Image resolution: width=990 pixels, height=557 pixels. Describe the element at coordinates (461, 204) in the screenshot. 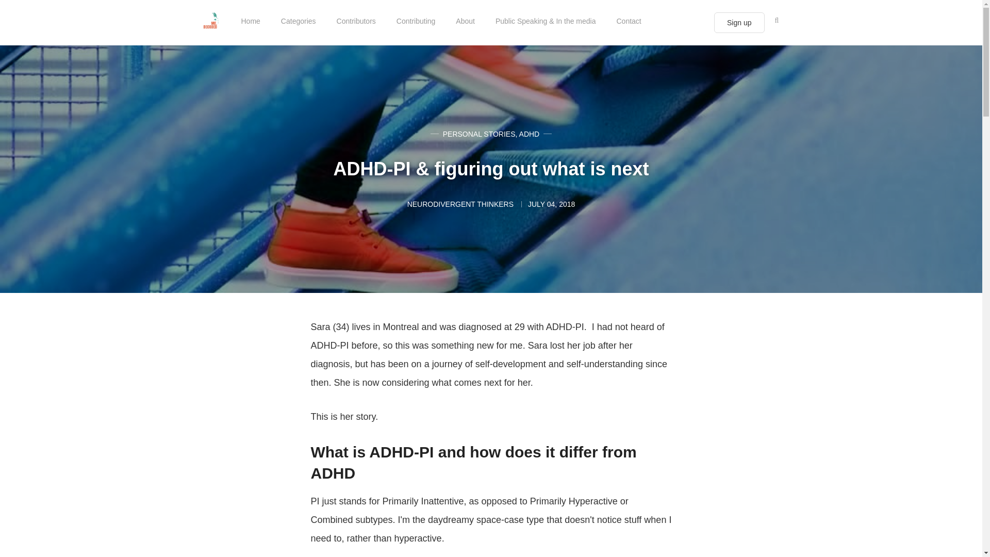

I see `NEURODIVERGENT THINKERS` at that location.